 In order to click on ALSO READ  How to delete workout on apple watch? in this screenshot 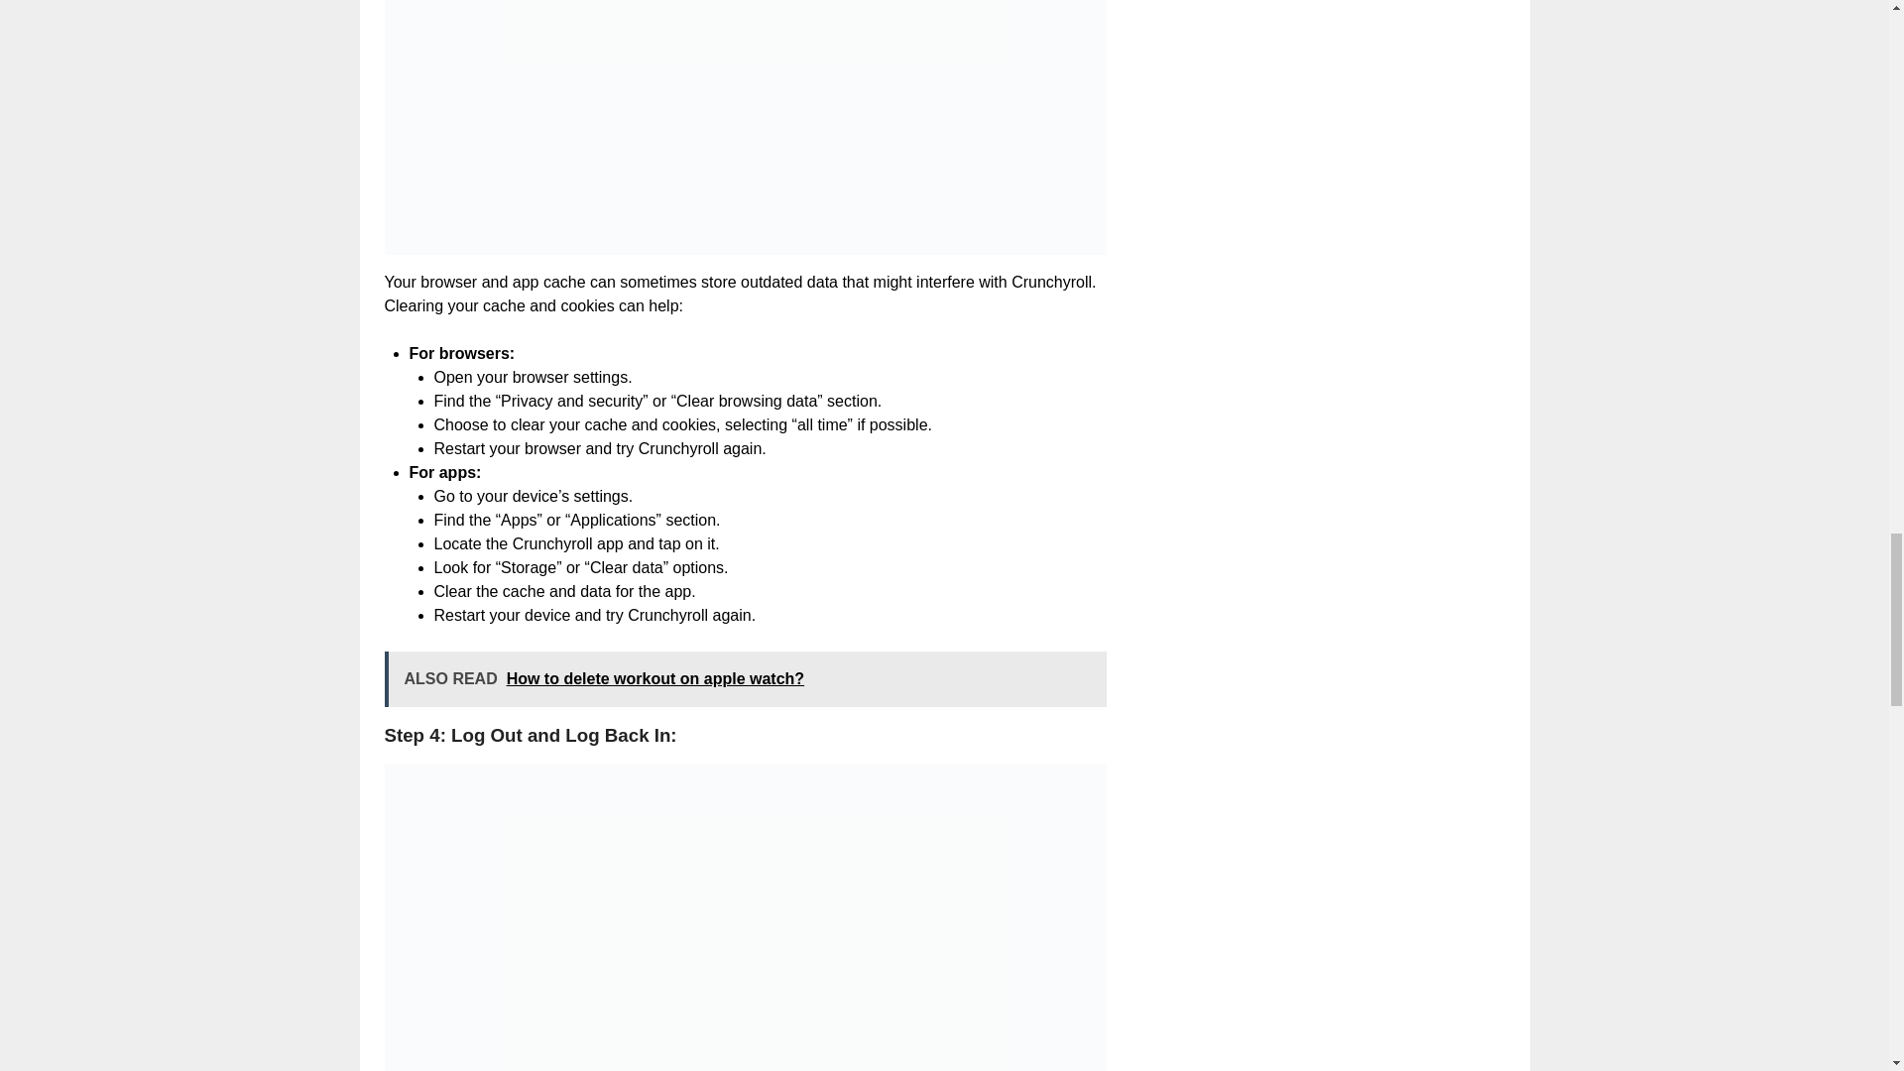, I will do `click(746, 678)`.